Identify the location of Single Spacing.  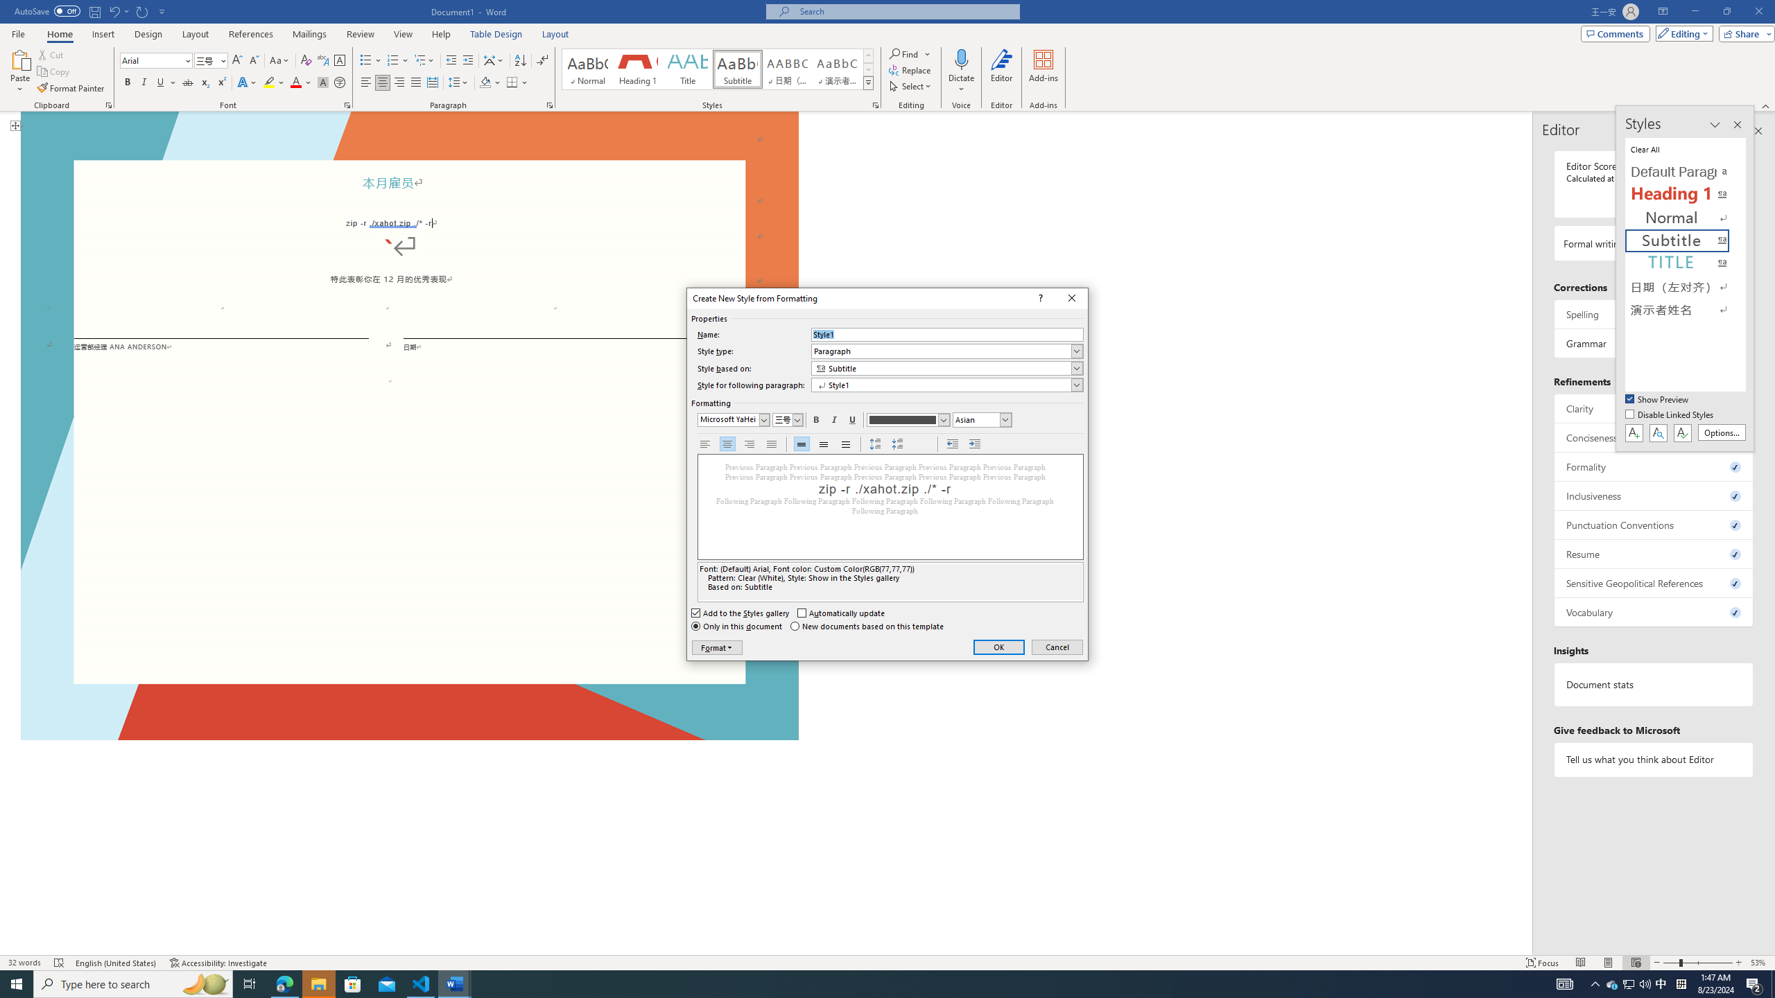
(802, 444).